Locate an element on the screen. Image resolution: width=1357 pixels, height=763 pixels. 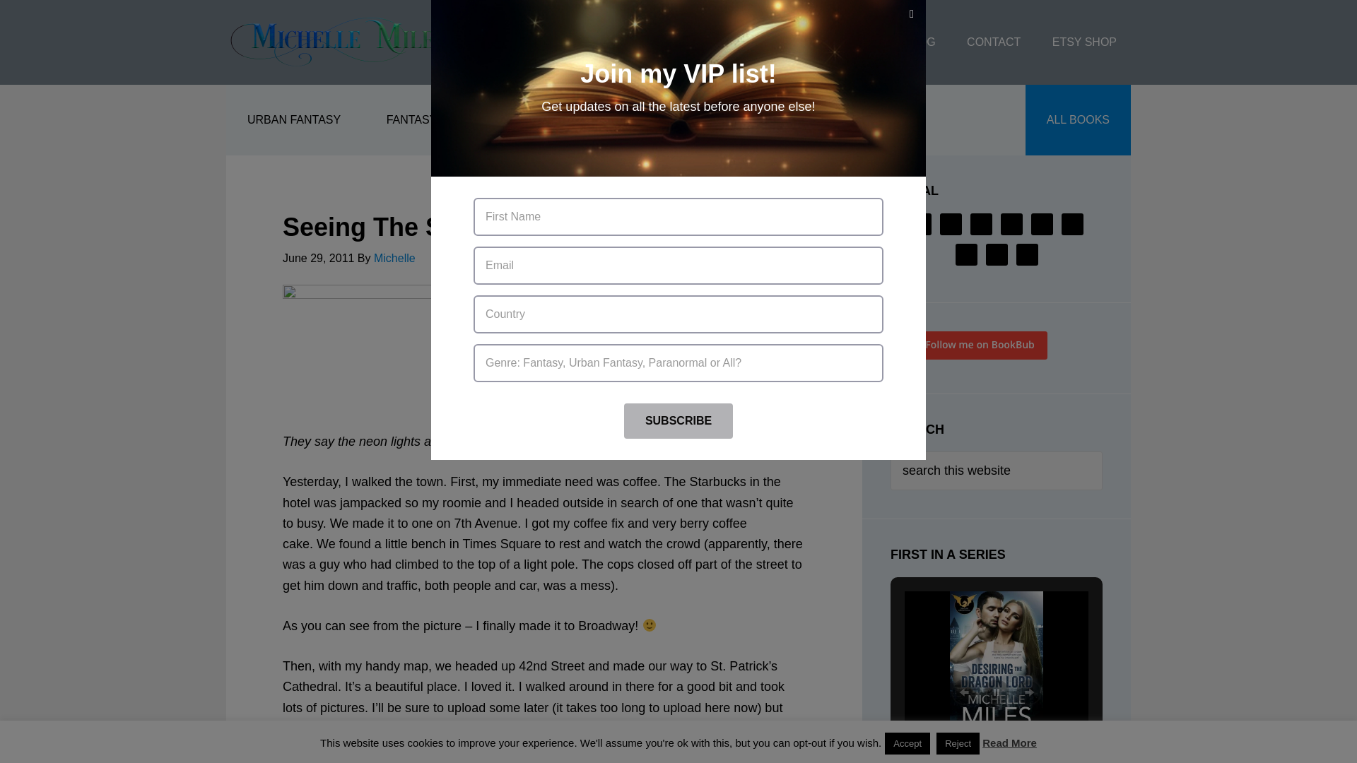
YOUNG ADULT is located at coordinates (707, 120).